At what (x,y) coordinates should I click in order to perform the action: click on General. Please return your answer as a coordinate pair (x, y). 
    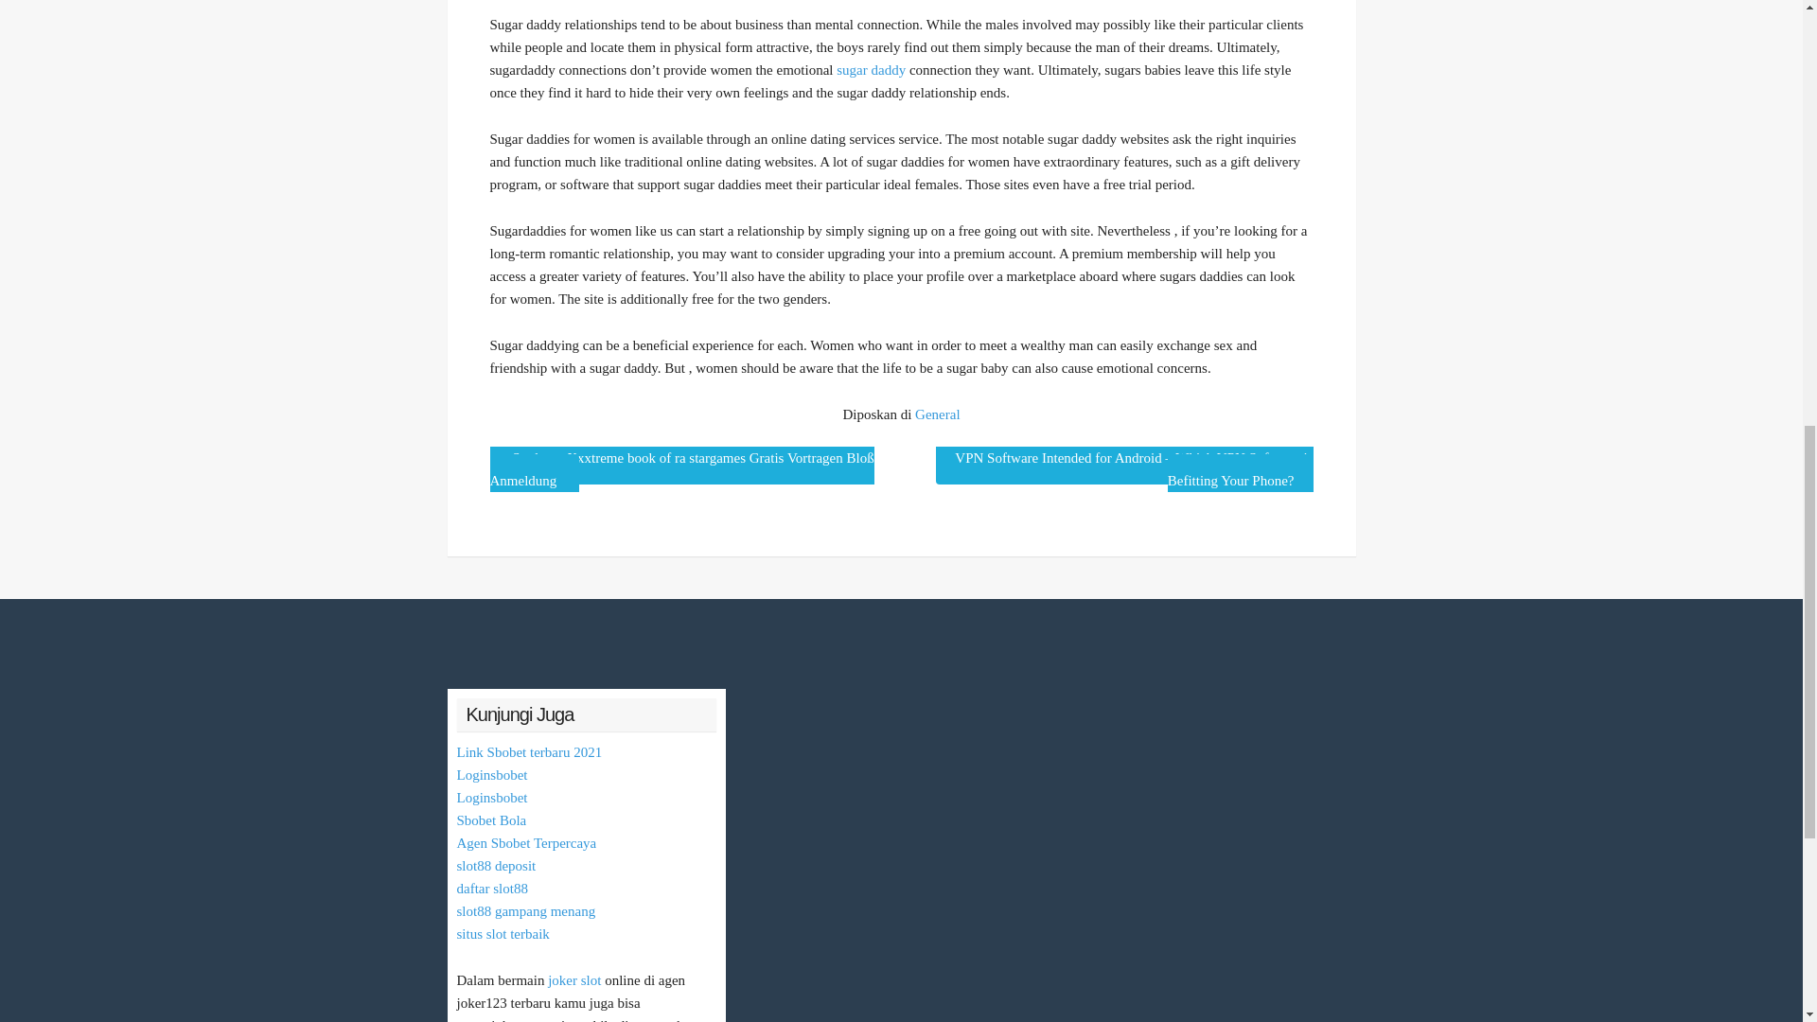
    Looking at the image, I should click on (937, 414).